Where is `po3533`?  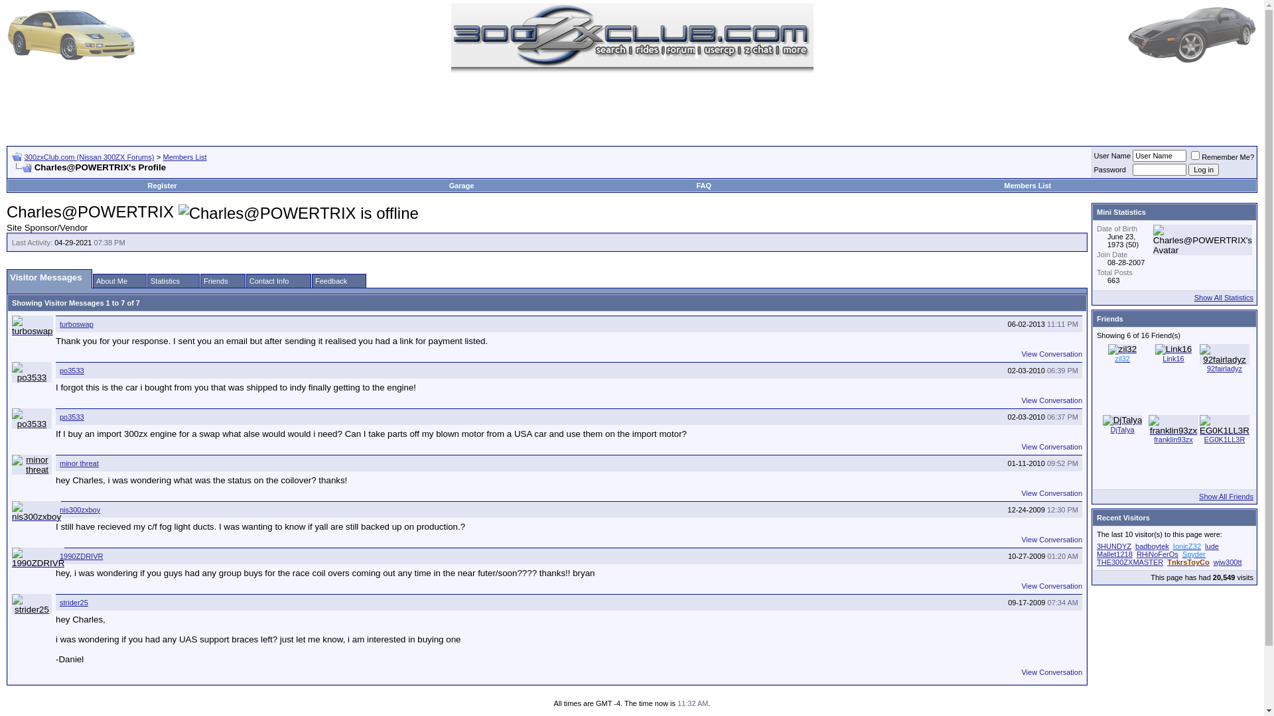
po3533 is located at coordinates (72, 416).